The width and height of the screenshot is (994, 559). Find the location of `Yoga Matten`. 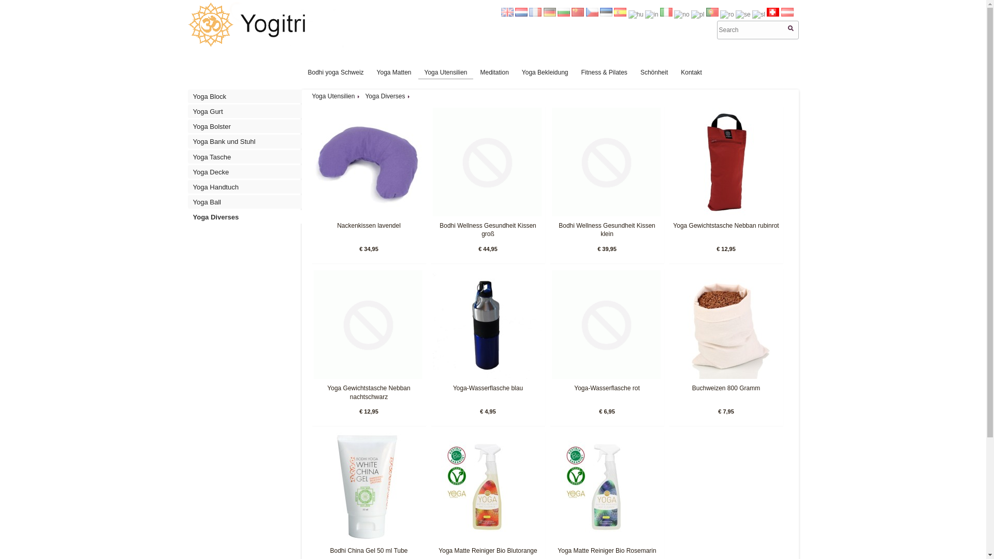

Yoga Matten is located at coordinates (394, 71).